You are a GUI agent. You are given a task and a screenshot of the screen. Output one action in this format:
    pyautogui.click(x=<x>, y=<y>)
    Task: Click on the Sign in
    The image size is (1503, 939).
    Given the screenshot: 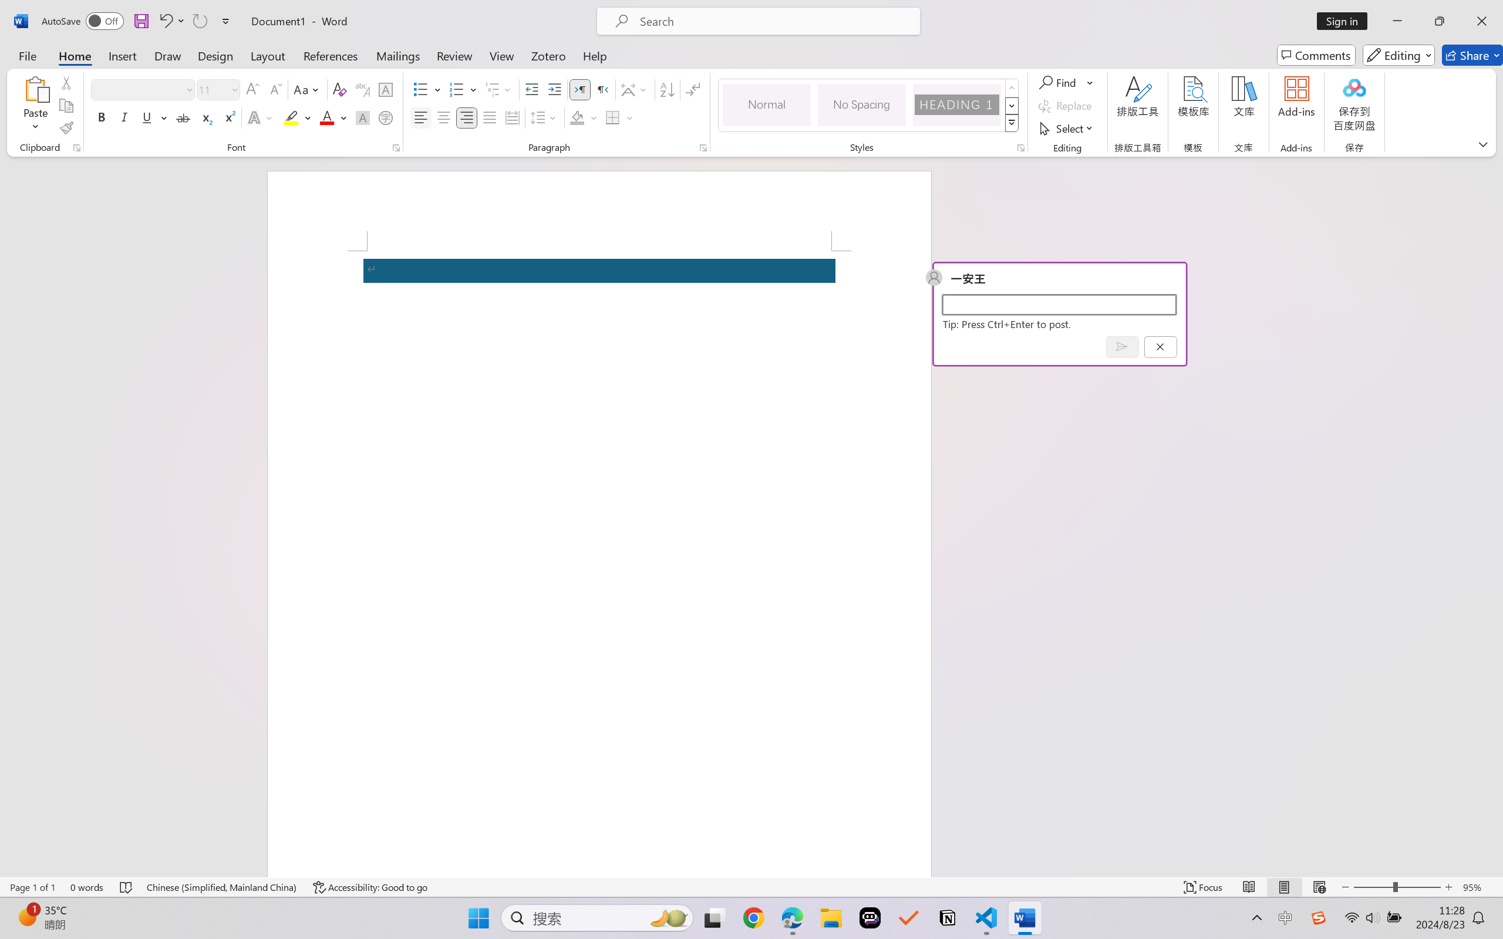 What is the action you would take?
    pyautogui.click(x=1346, y=21)
    